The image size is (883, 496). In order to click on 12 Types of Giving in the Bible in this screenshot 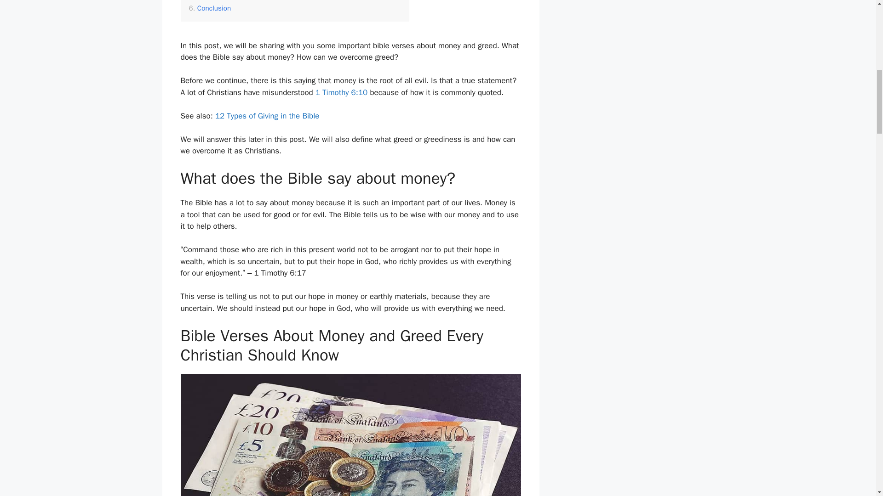, I will do `click(267, 116)`.